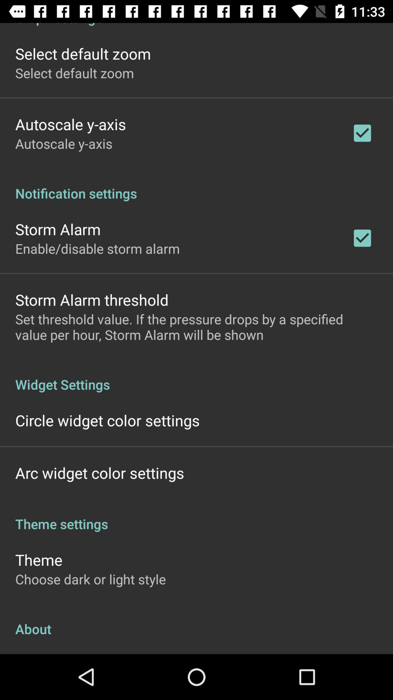 The image size is (393, 700). Describe the element at coordinates (196, 516) in the screenshot. I see `turn off the theme settings app` at that location.